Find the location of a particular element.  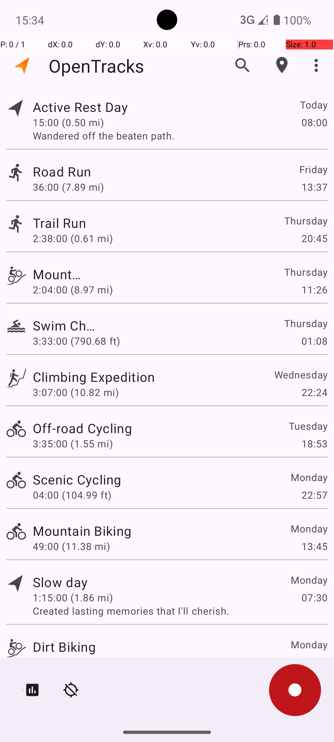

Active Rest Day is located at coordinates (82, 107).